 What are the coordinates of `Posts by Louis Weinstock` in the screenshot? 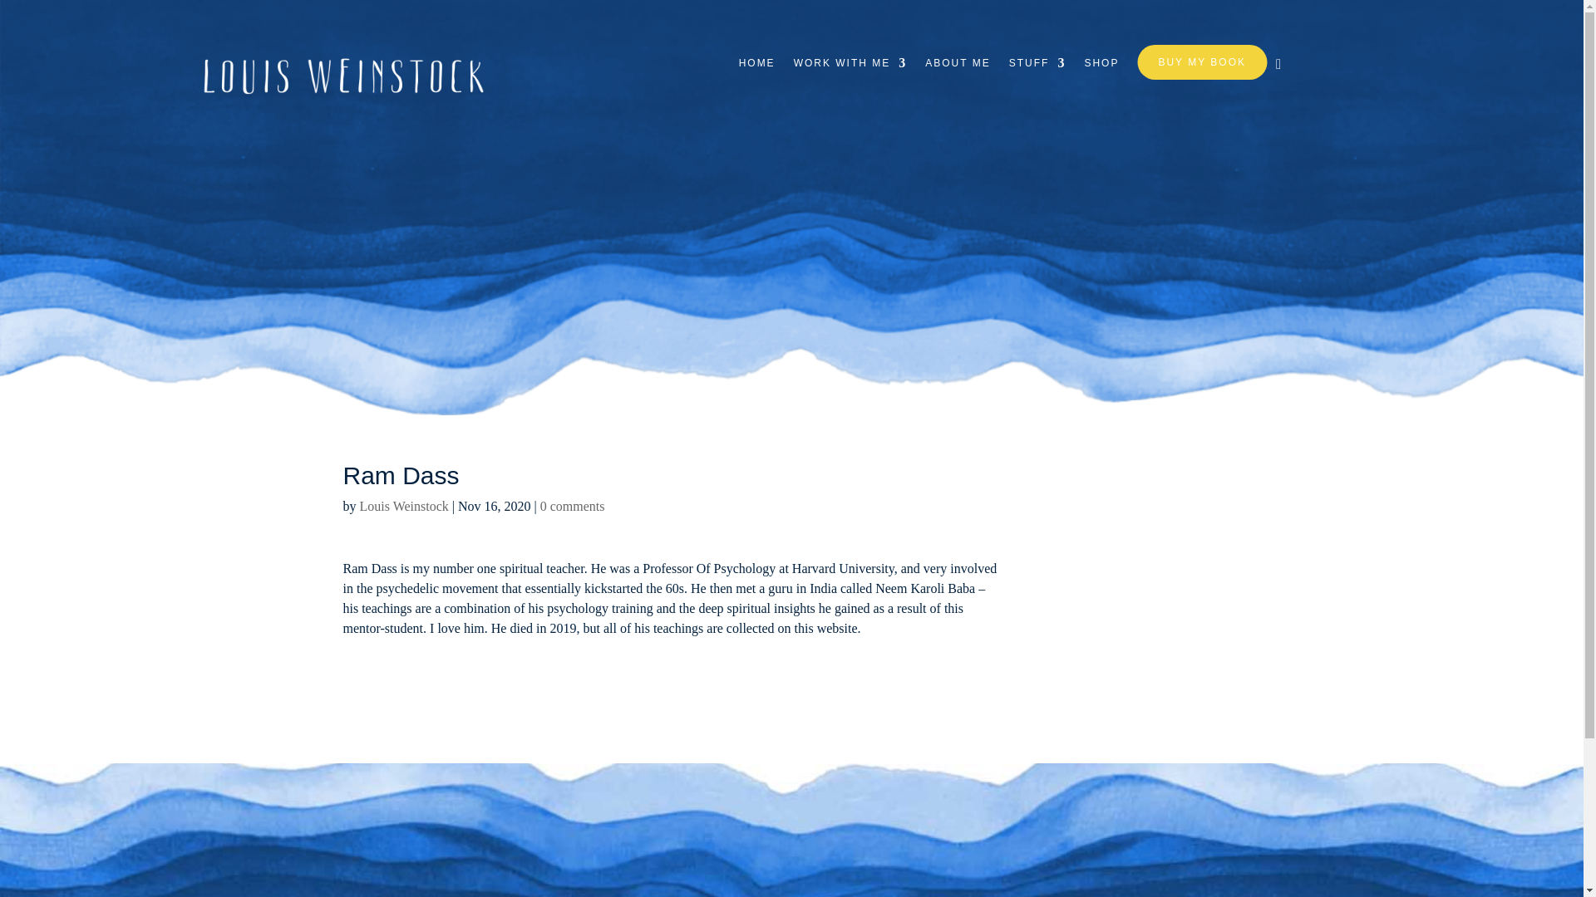 It's located at (404, 505).